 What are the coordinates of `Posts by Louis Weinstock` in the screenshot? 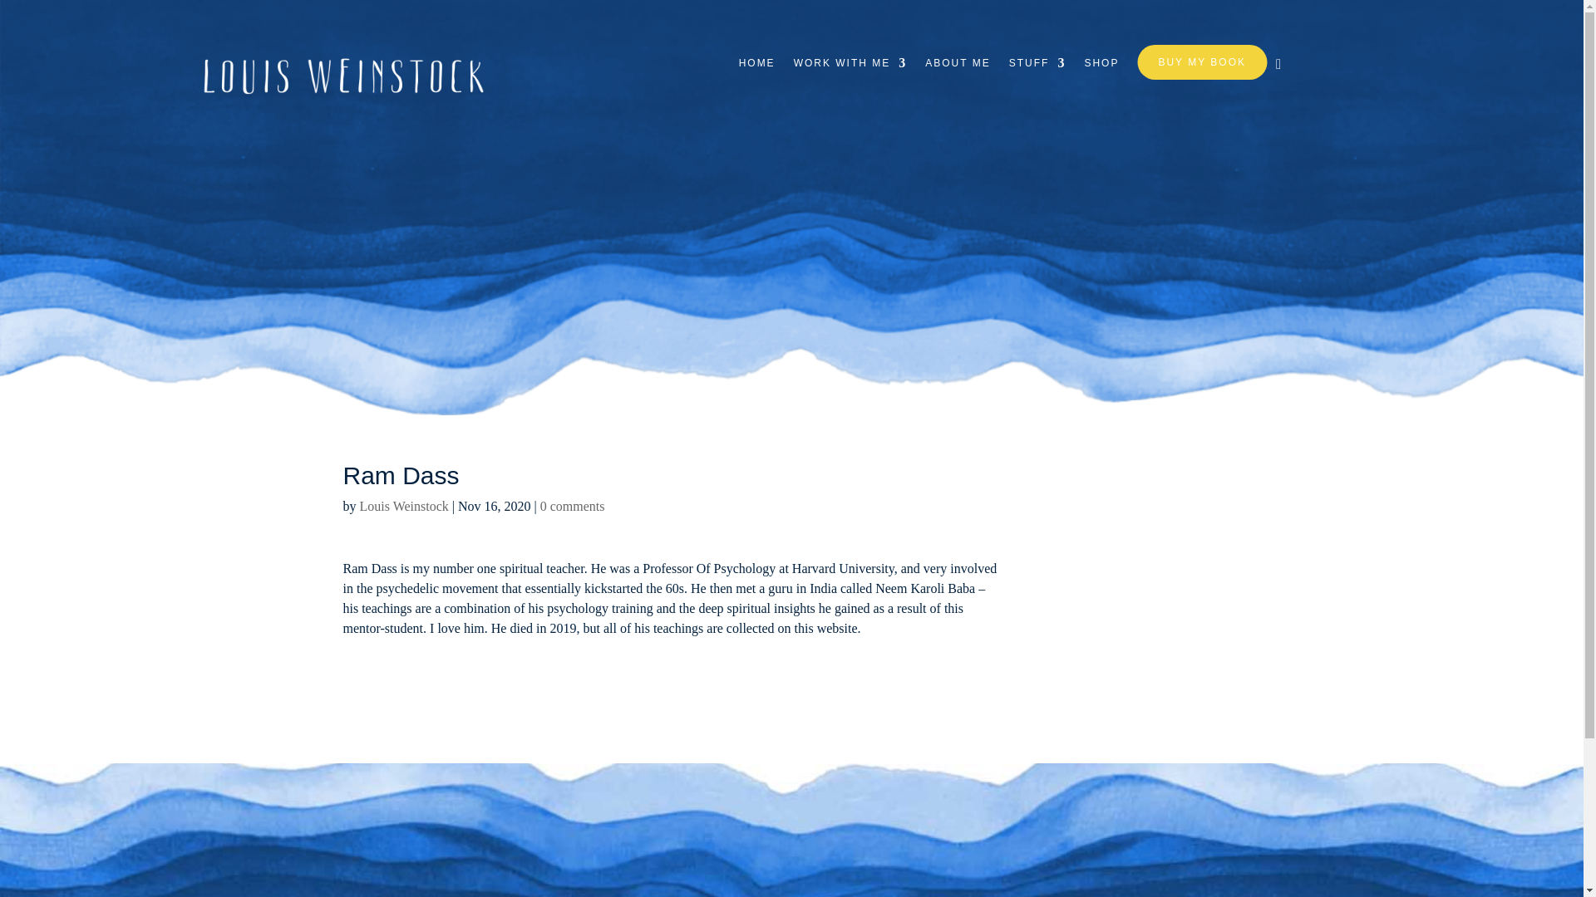 It's located at (404, 505).